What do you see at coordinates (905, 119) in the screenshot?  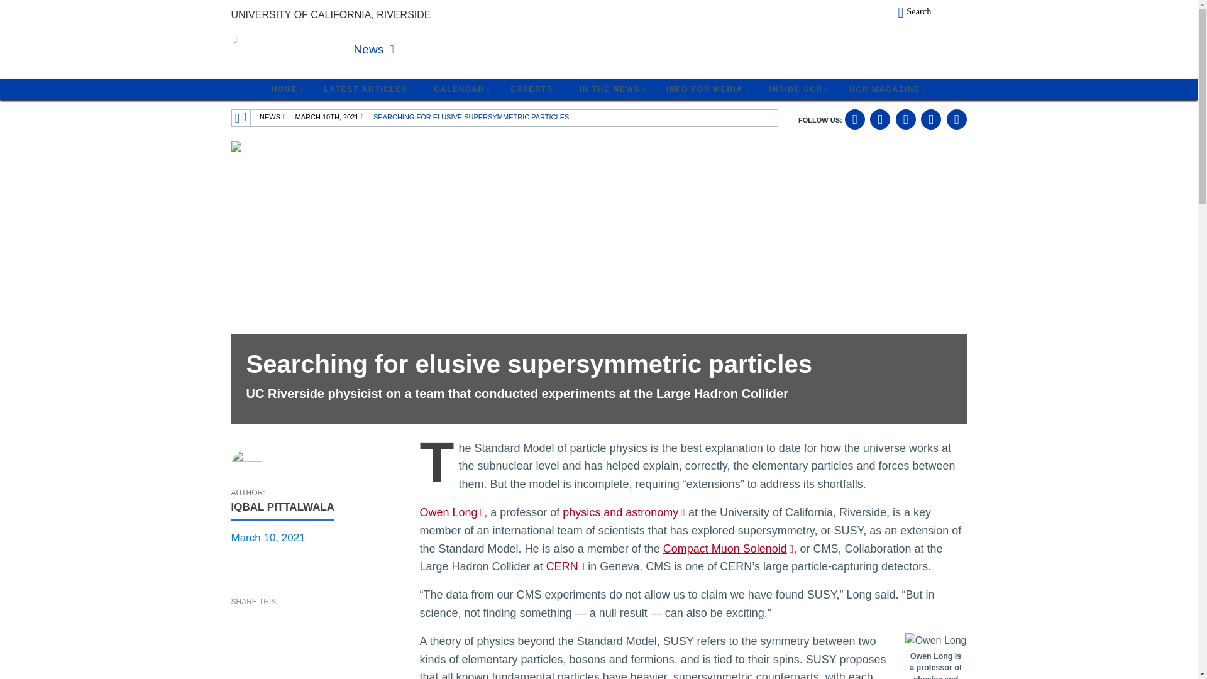 I see `UC Riverside YouTube` at bounding box center [905, 119].